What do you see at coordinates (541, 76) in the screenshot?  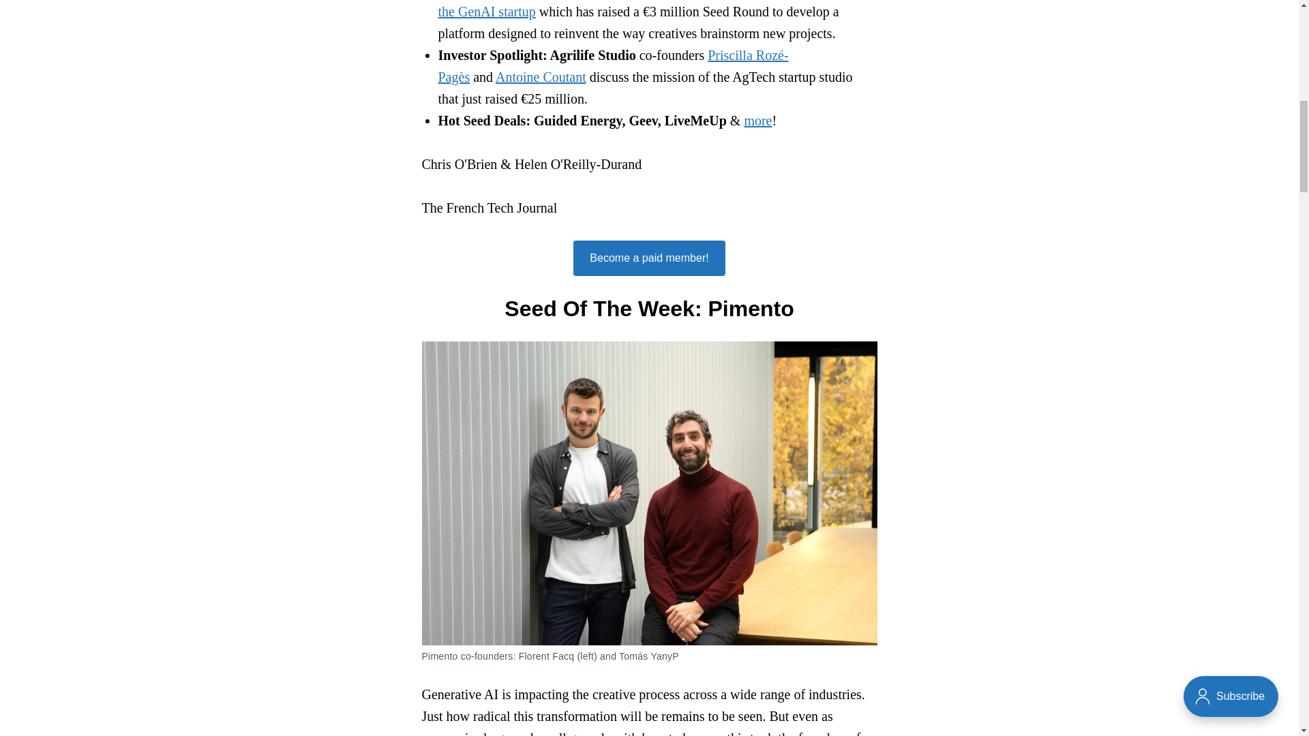 I see `Antoine Coutant` at bounding box center [541, 76].